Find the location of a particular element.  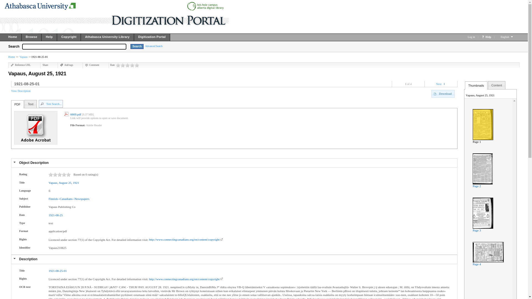

1921 is located at coordinates (76, 183).